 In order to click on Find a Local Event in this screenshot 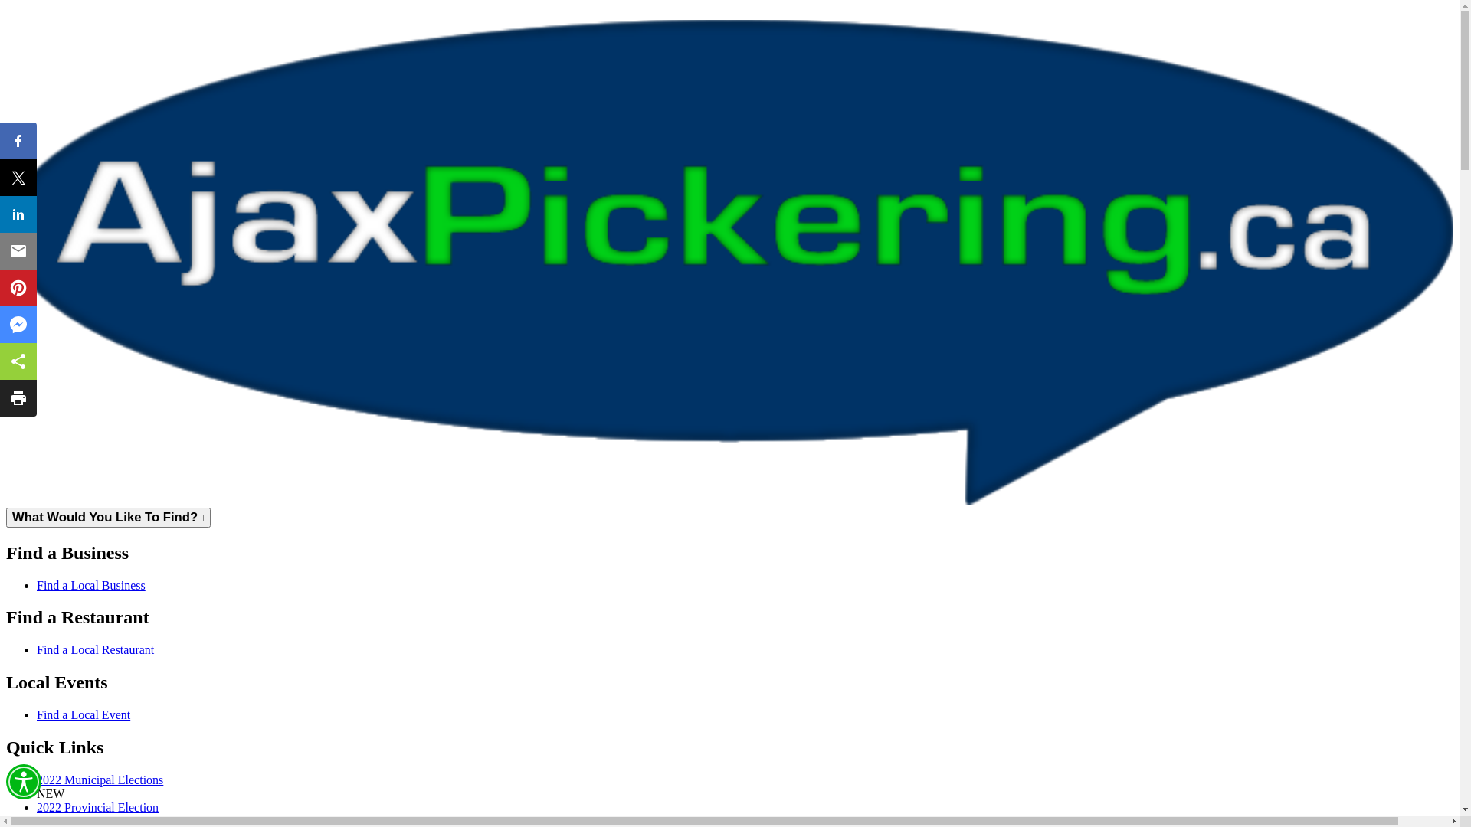, I will do `click(84, 715)`.